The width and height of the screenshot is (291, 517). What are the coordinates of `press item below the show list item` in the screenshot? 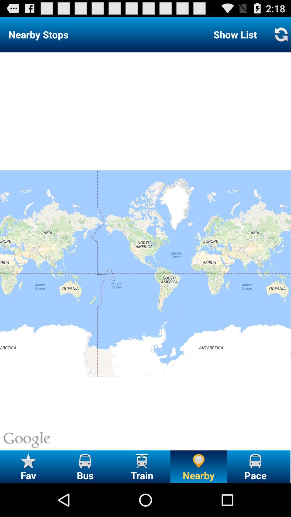 It's located at (145, 251).